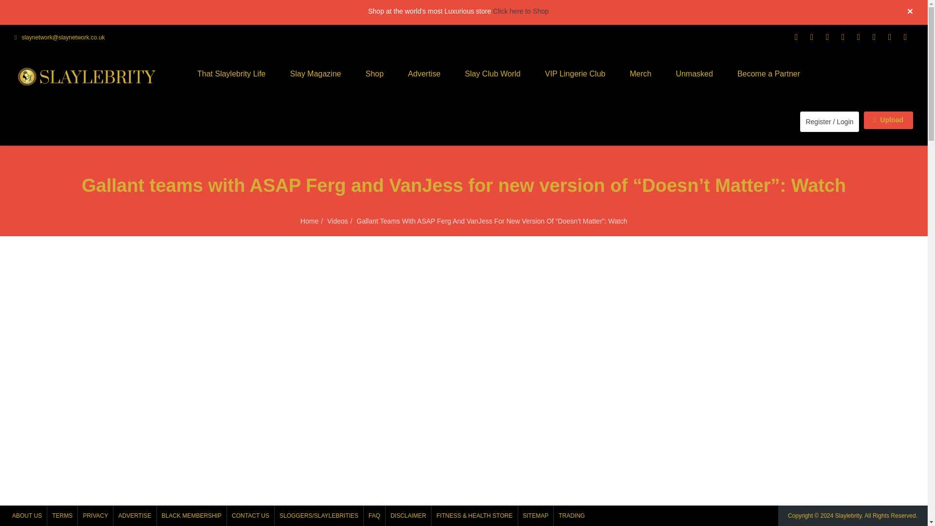 The height and width of the screenshot is (526, 935). What do you see at coordinates (424, 74) in the screenshot?
I see `Advertise` at bounding box center [424, 74].